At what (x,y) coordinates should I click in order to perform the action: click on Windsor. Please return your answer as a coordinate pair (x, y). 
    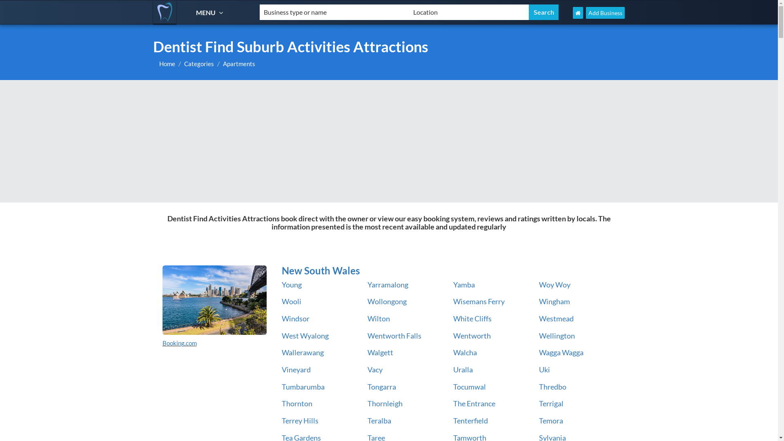
    Looking at the image, I should click on (296, 318).